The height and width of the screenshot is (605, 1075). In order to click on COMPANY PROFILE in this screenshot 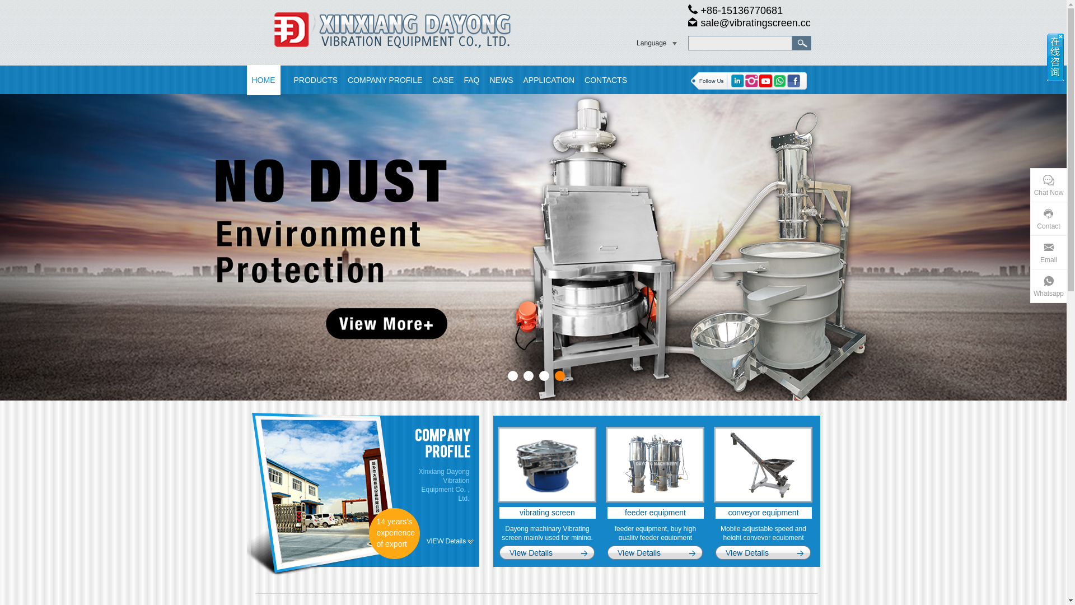, I will do `click(385, 80)`.